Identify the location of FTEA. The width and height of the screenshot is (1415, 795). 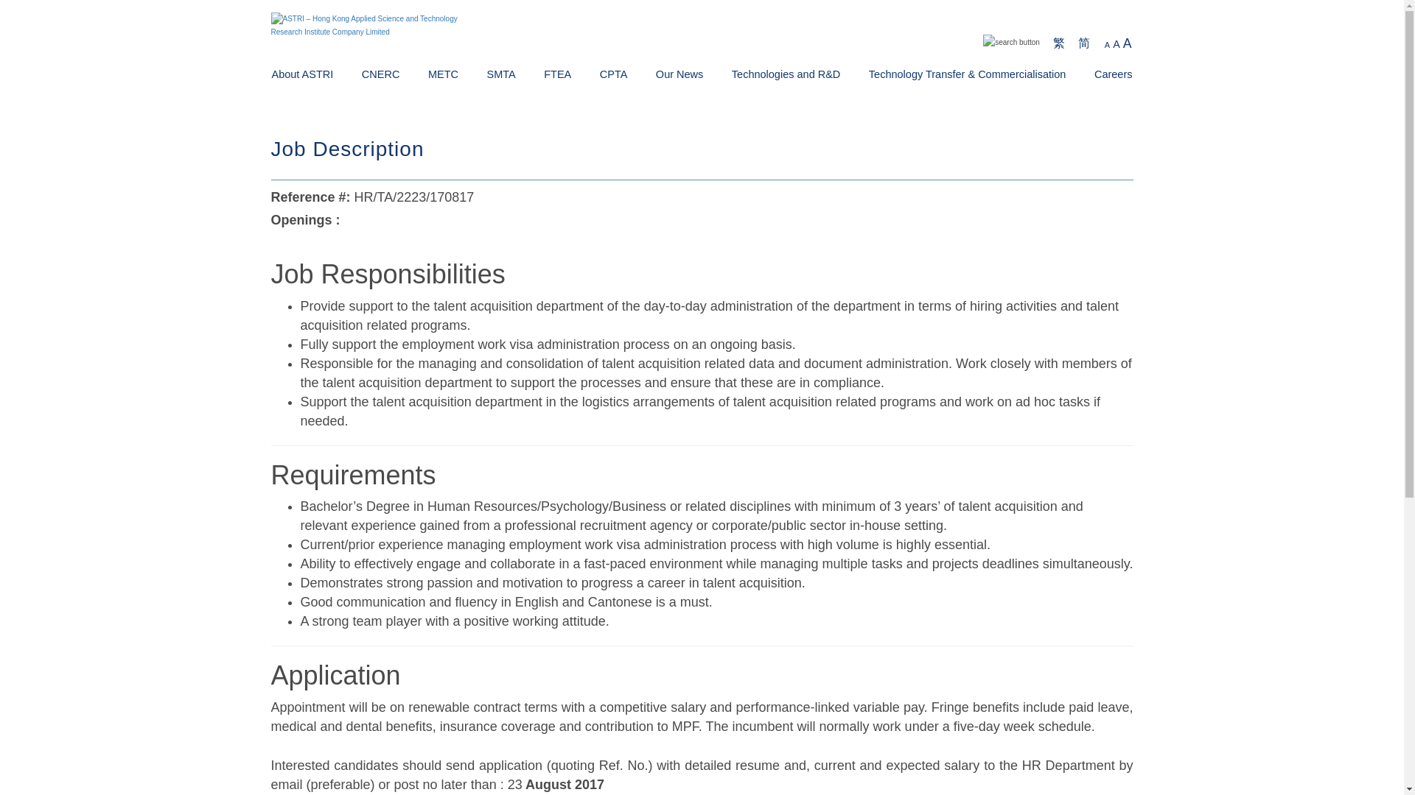
(557, 74).